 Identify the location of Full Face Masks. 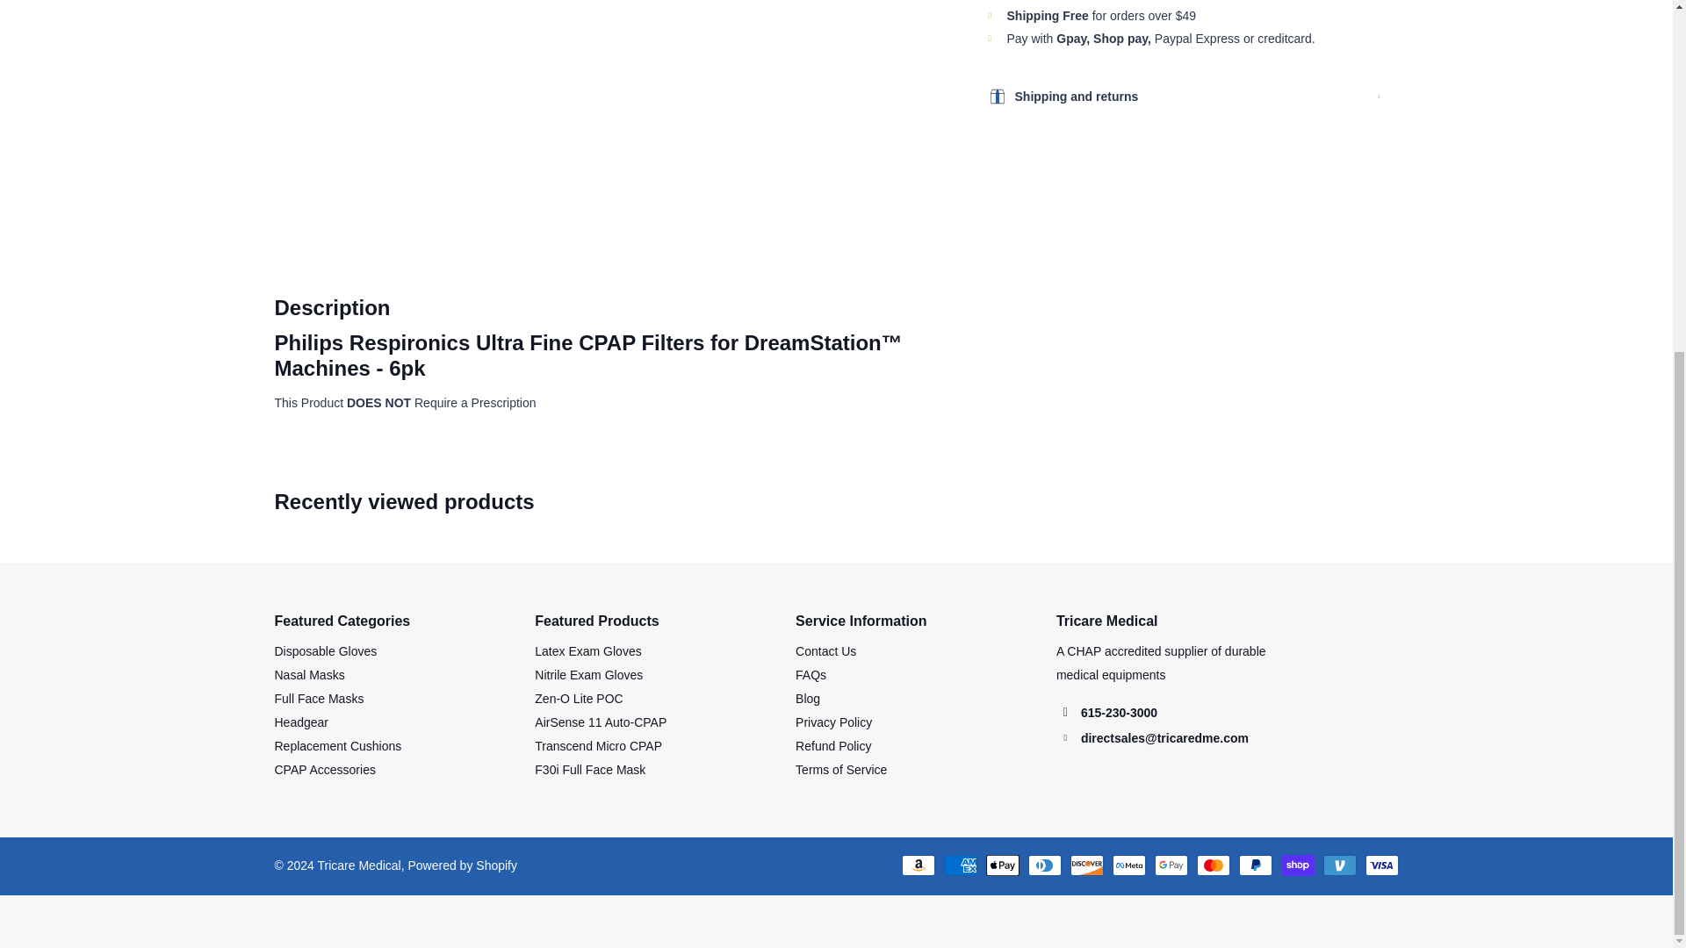
(318, 699).